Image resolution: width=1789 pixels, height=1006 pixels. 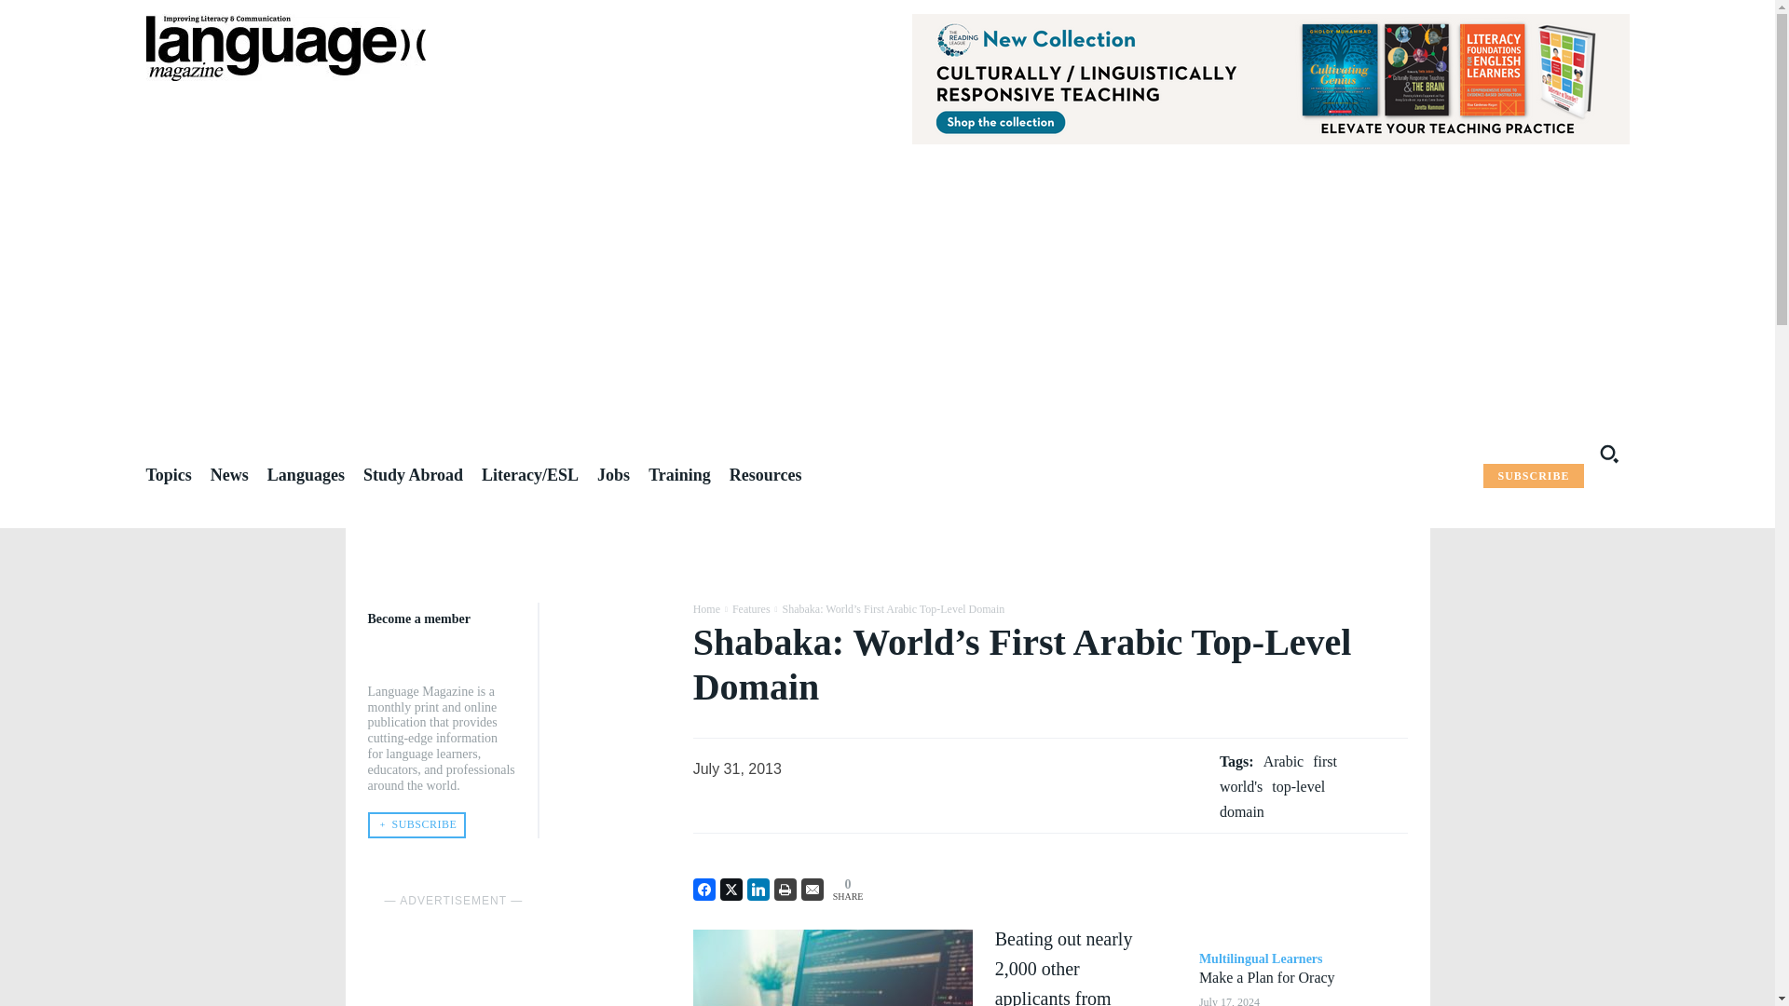 What do you see at coordinates (1533, 475) in the screenshot?
I see `SUBSCRIBE` at bounding box center [1533, 475].